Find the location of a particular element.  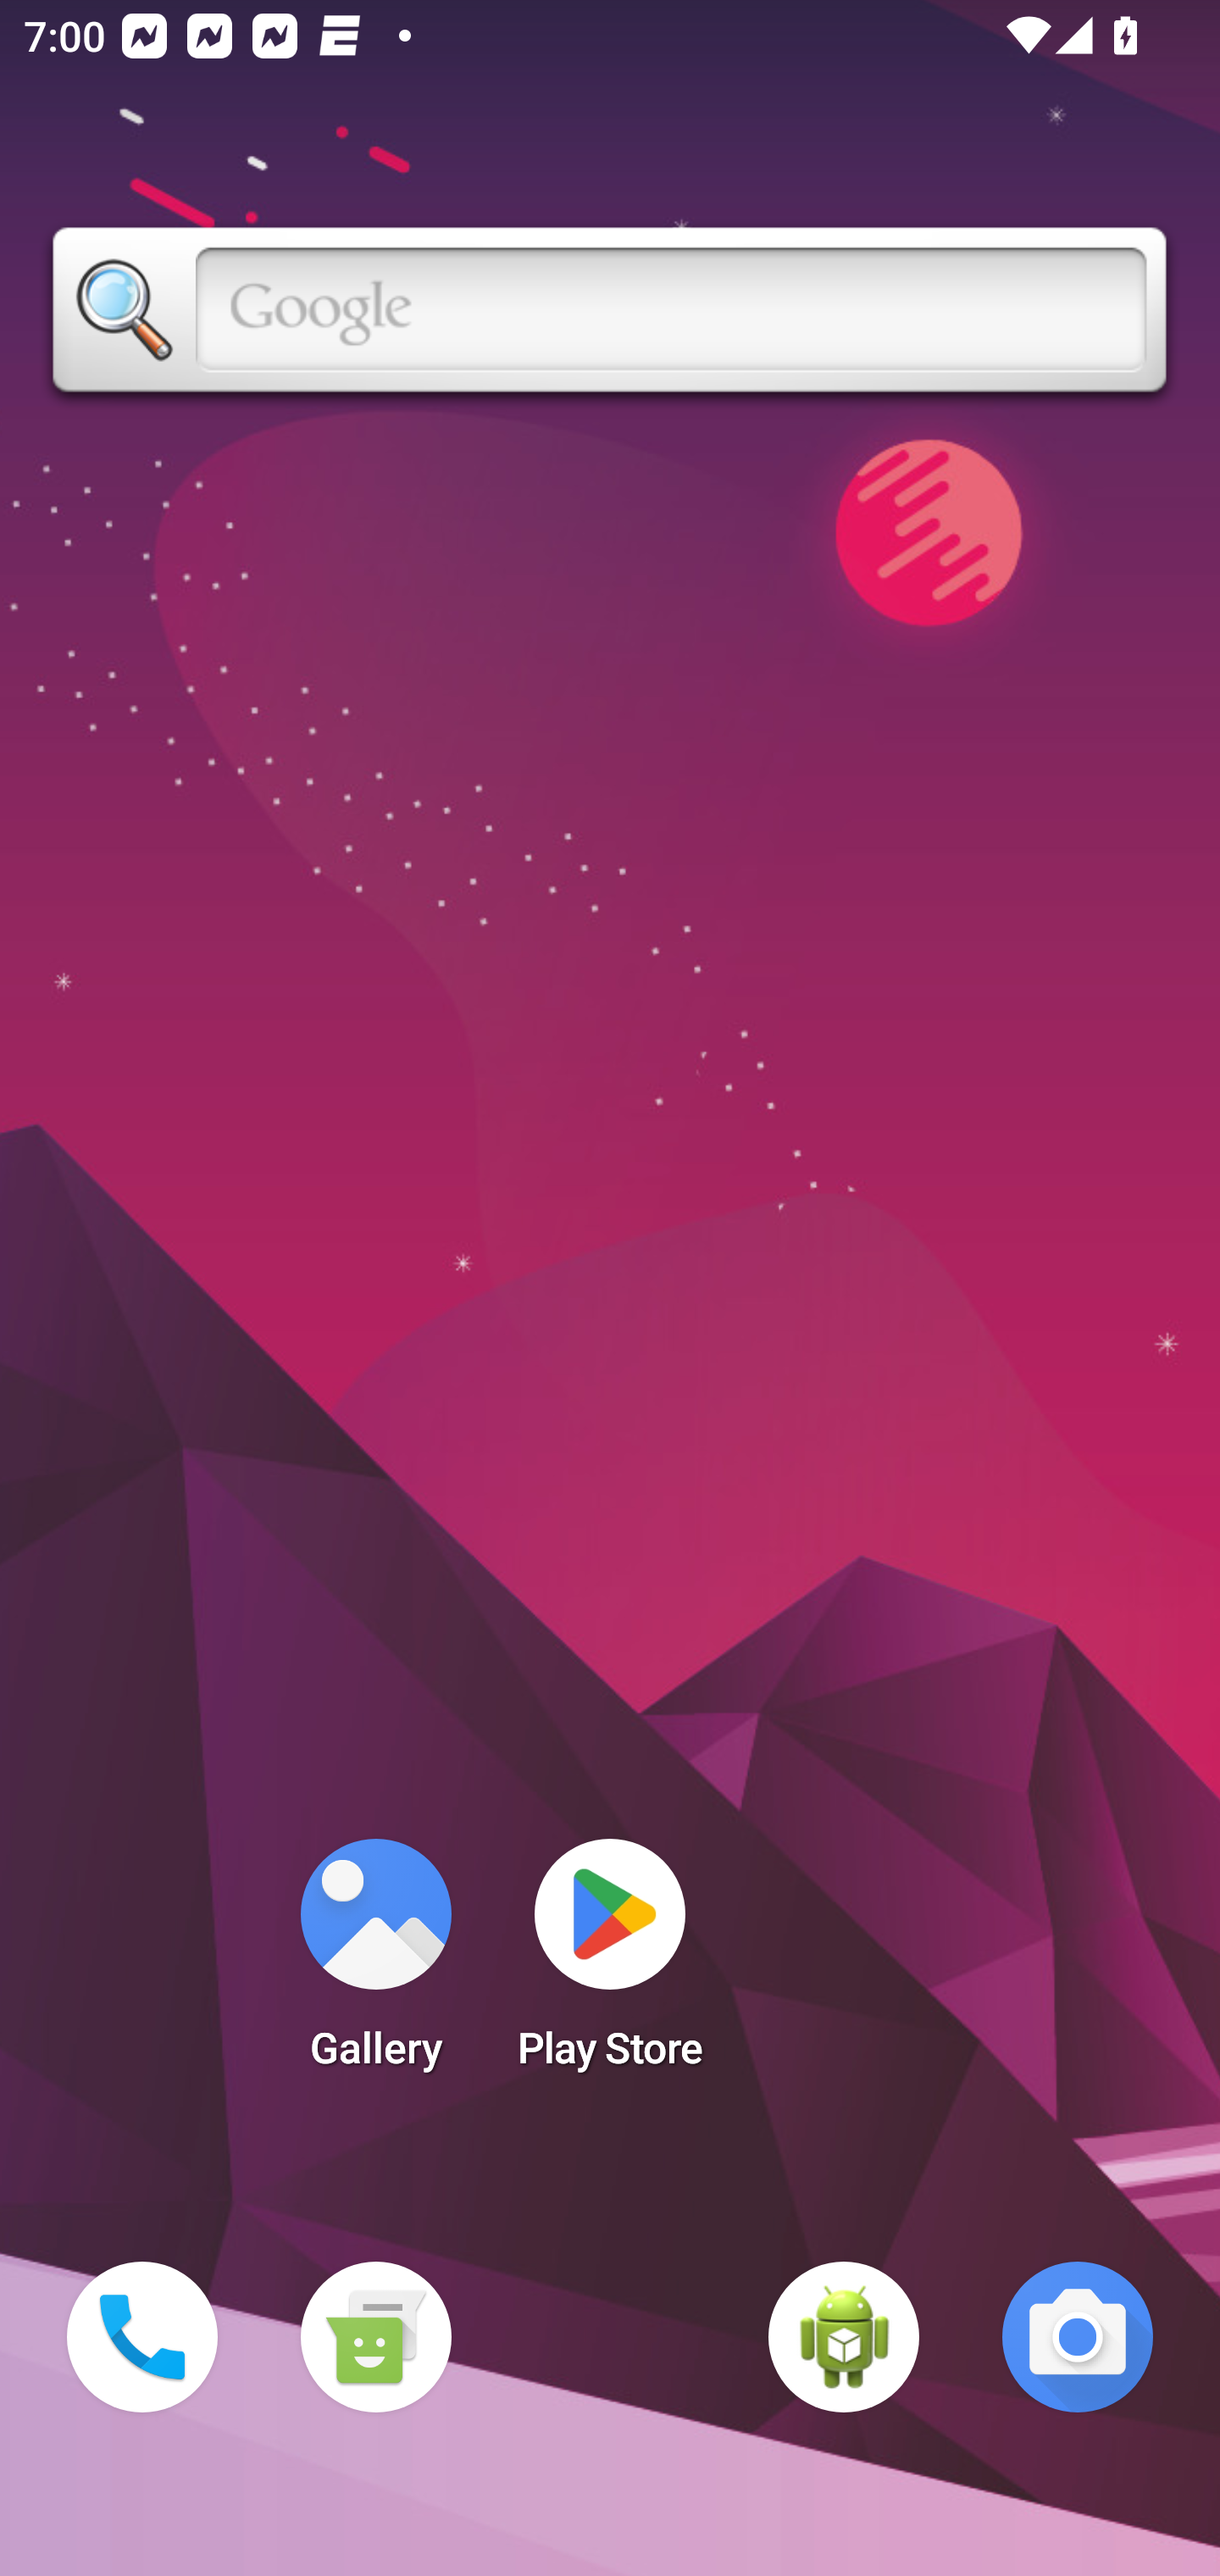

Messaging is located at coordinates (375, 2337).